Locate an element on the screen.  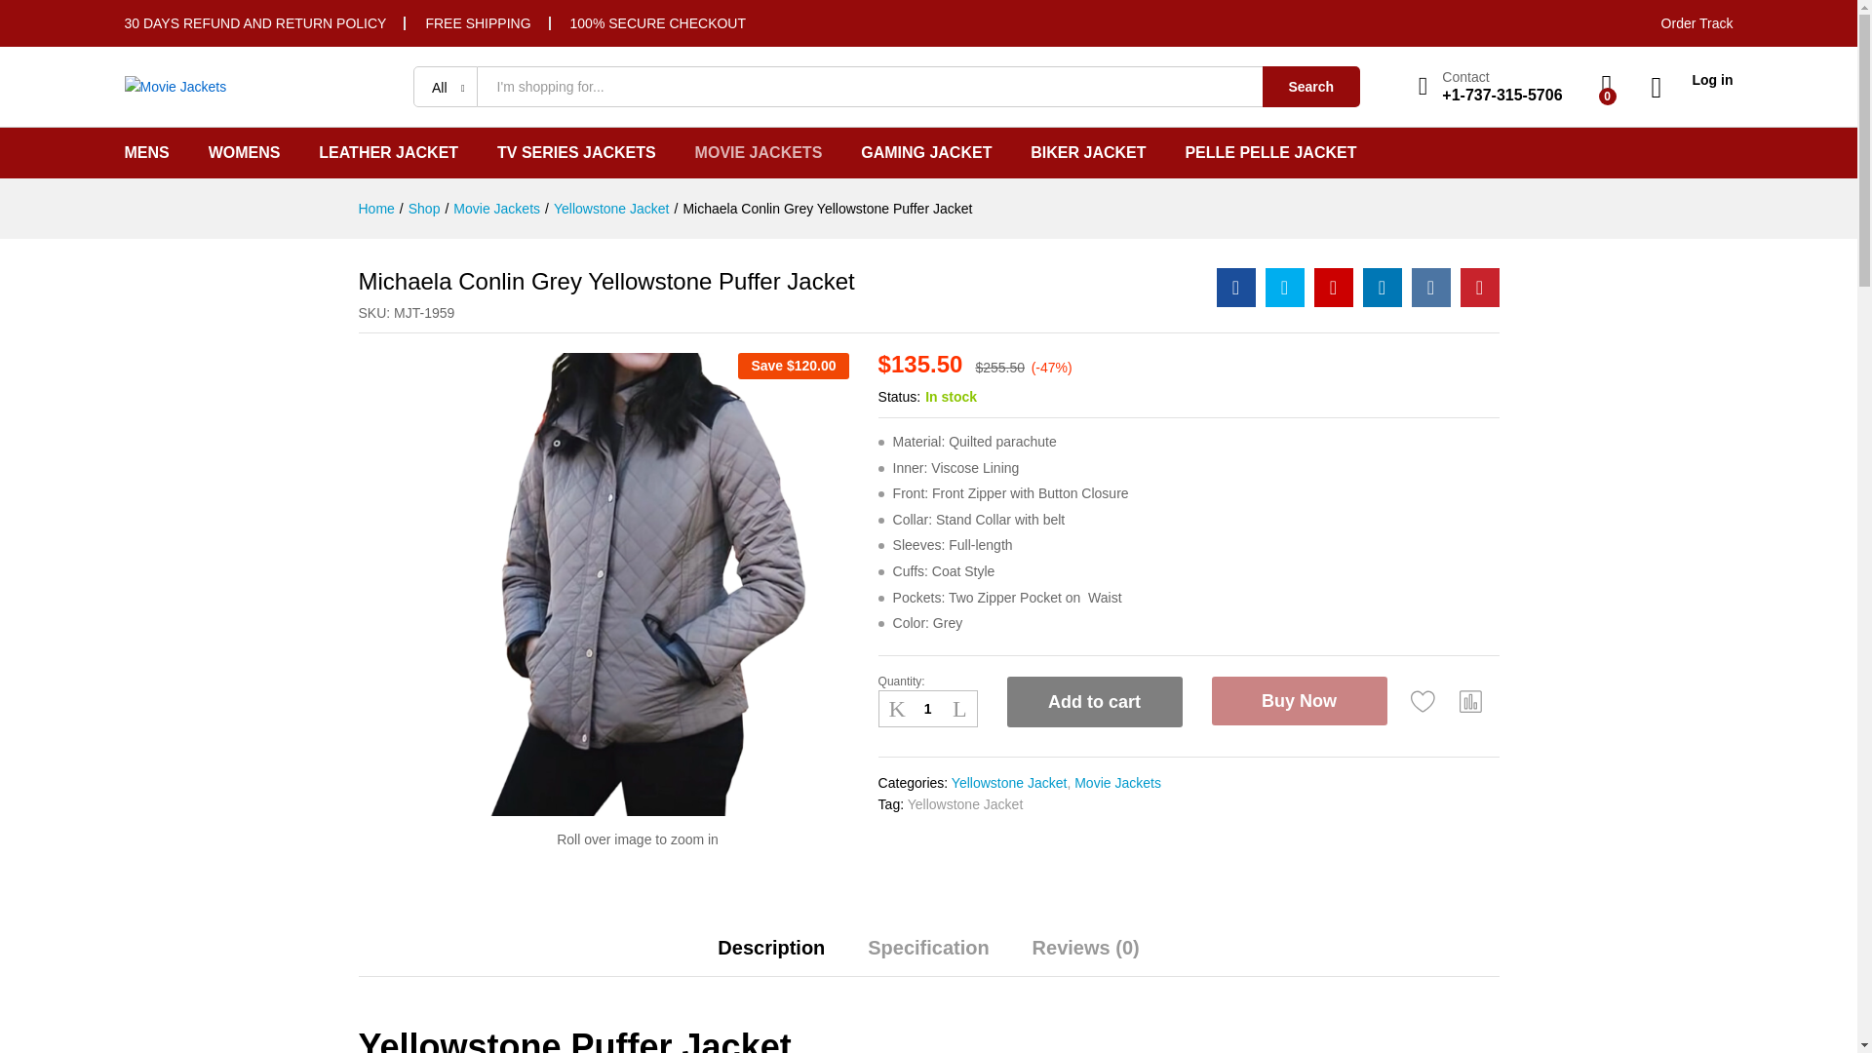
MOVIE JACKETS is located at coordinates (759, 153).